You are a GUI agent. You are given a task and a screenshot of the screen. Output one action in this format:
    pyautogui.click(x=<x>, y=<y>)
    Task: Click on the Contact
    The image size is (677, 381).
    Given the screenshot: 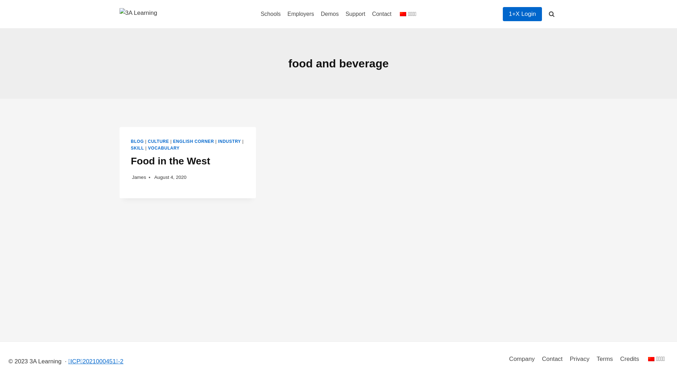 What is the action you would take?
    pyautogui.click(x=552, y=359)
    